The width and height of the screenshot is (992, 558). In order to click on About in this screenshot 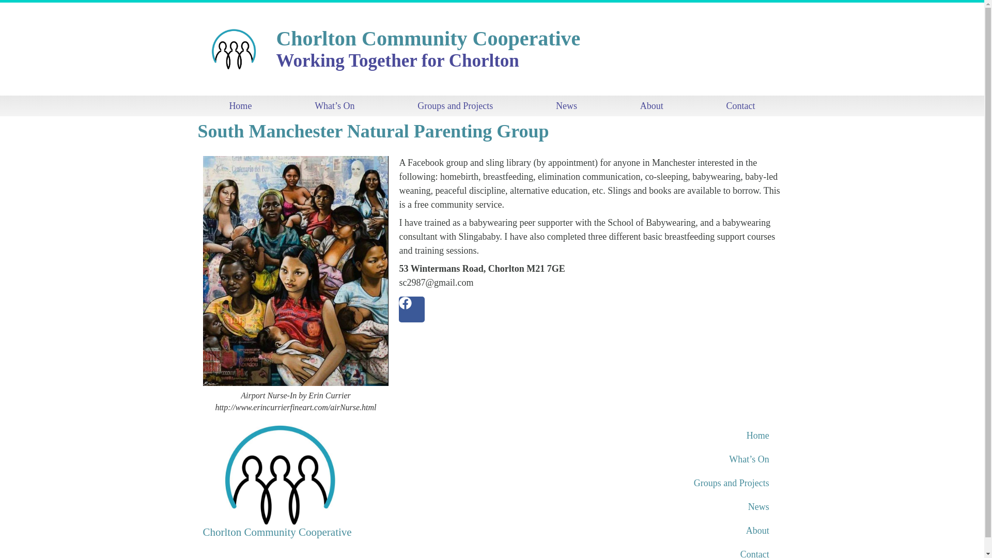, I will do `click(686, 530)`.